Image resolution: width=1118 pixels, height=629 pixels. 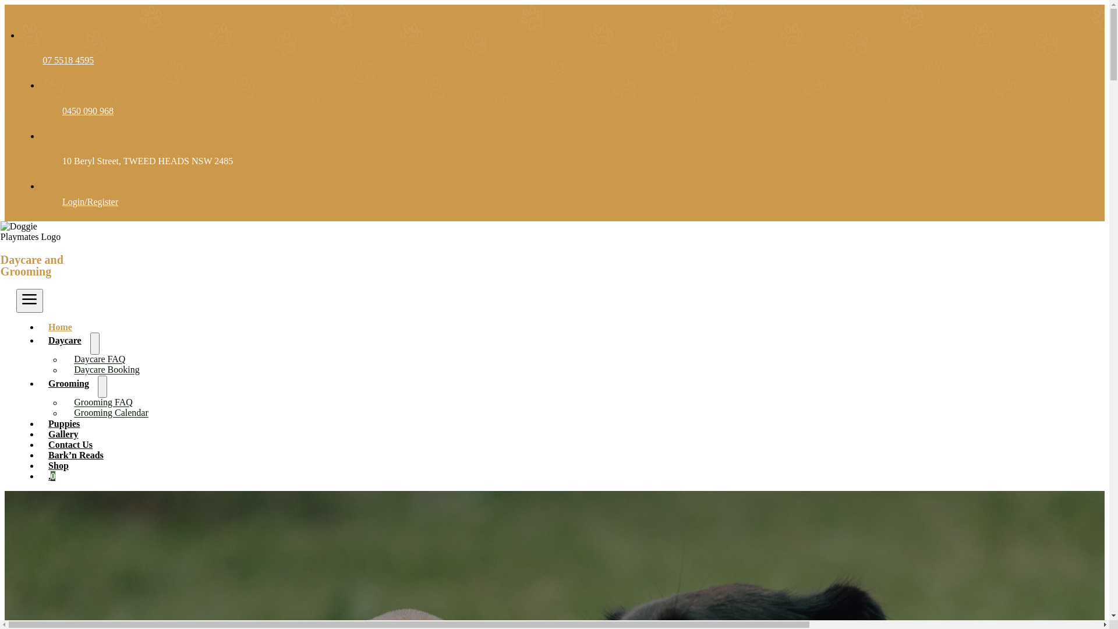 I want to click on Grooming Calendar, so click(x=114, y=413).